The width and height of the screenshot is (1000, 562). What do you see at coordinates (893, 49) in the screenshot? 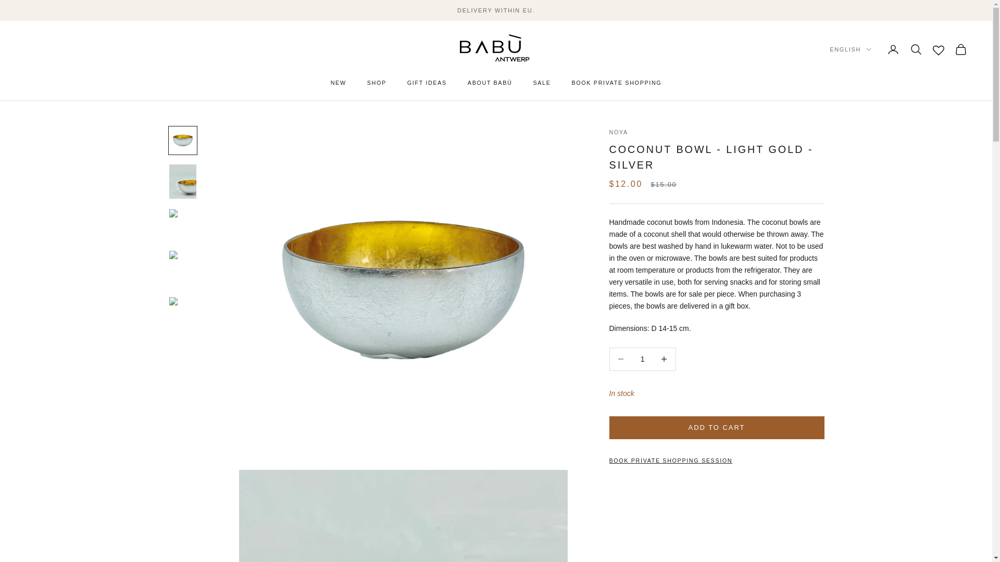
I see `Open account page` at bounding box center [893, 49].